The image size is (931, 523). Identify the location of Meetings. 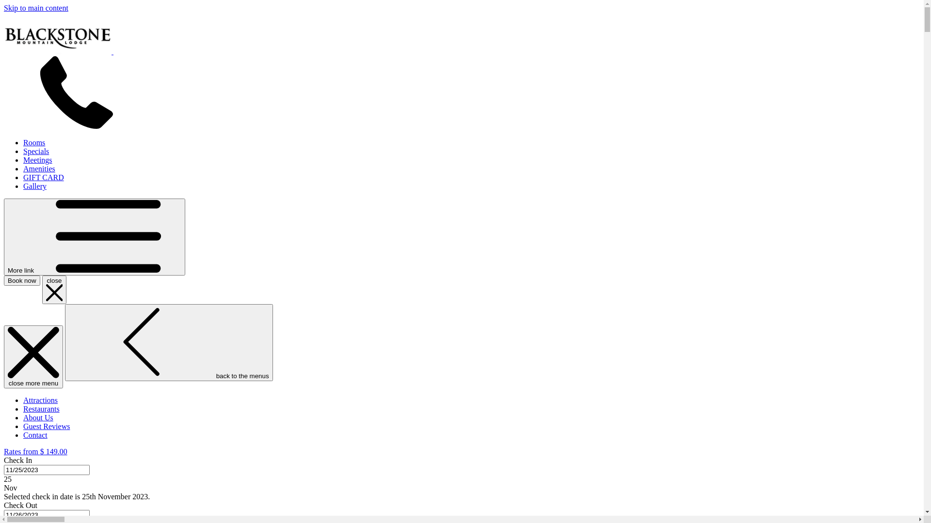
(38, 160).